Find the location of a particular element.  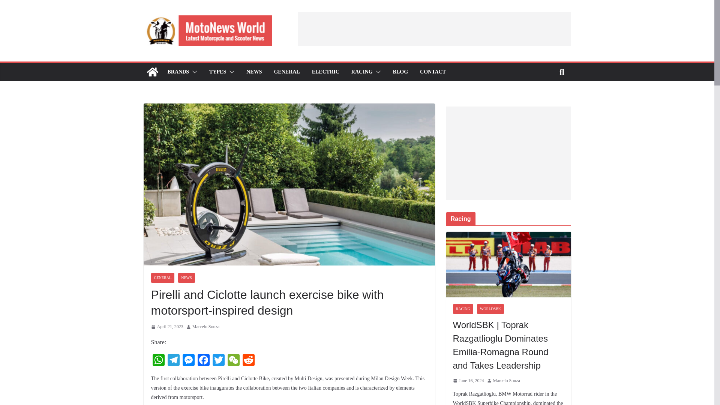

RACING is located at coordinates (362, 72).